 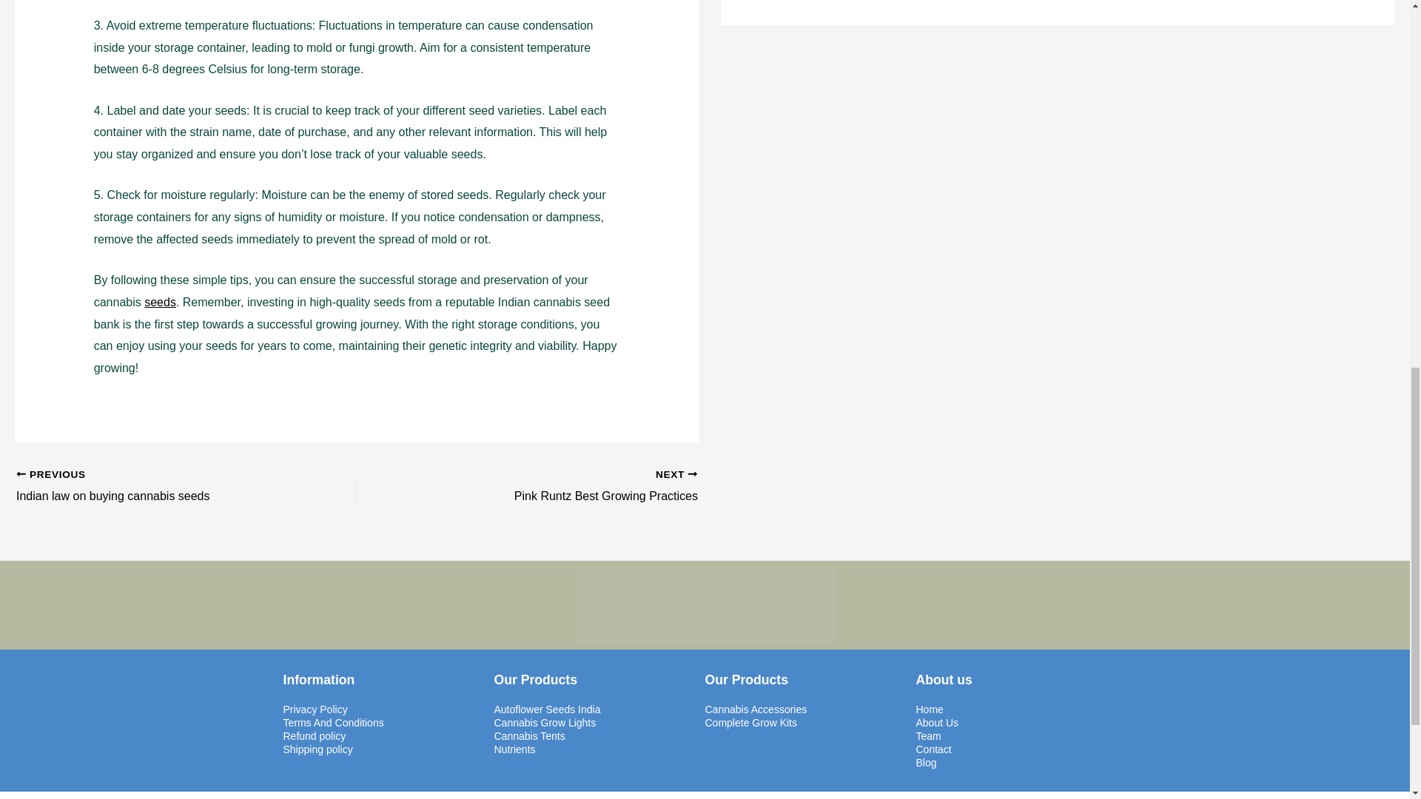 What do you see at coordinates (152, 486) in the screenshot?
I see `Indian law on buying cannabis seeds` at bounding box center [152, 486].